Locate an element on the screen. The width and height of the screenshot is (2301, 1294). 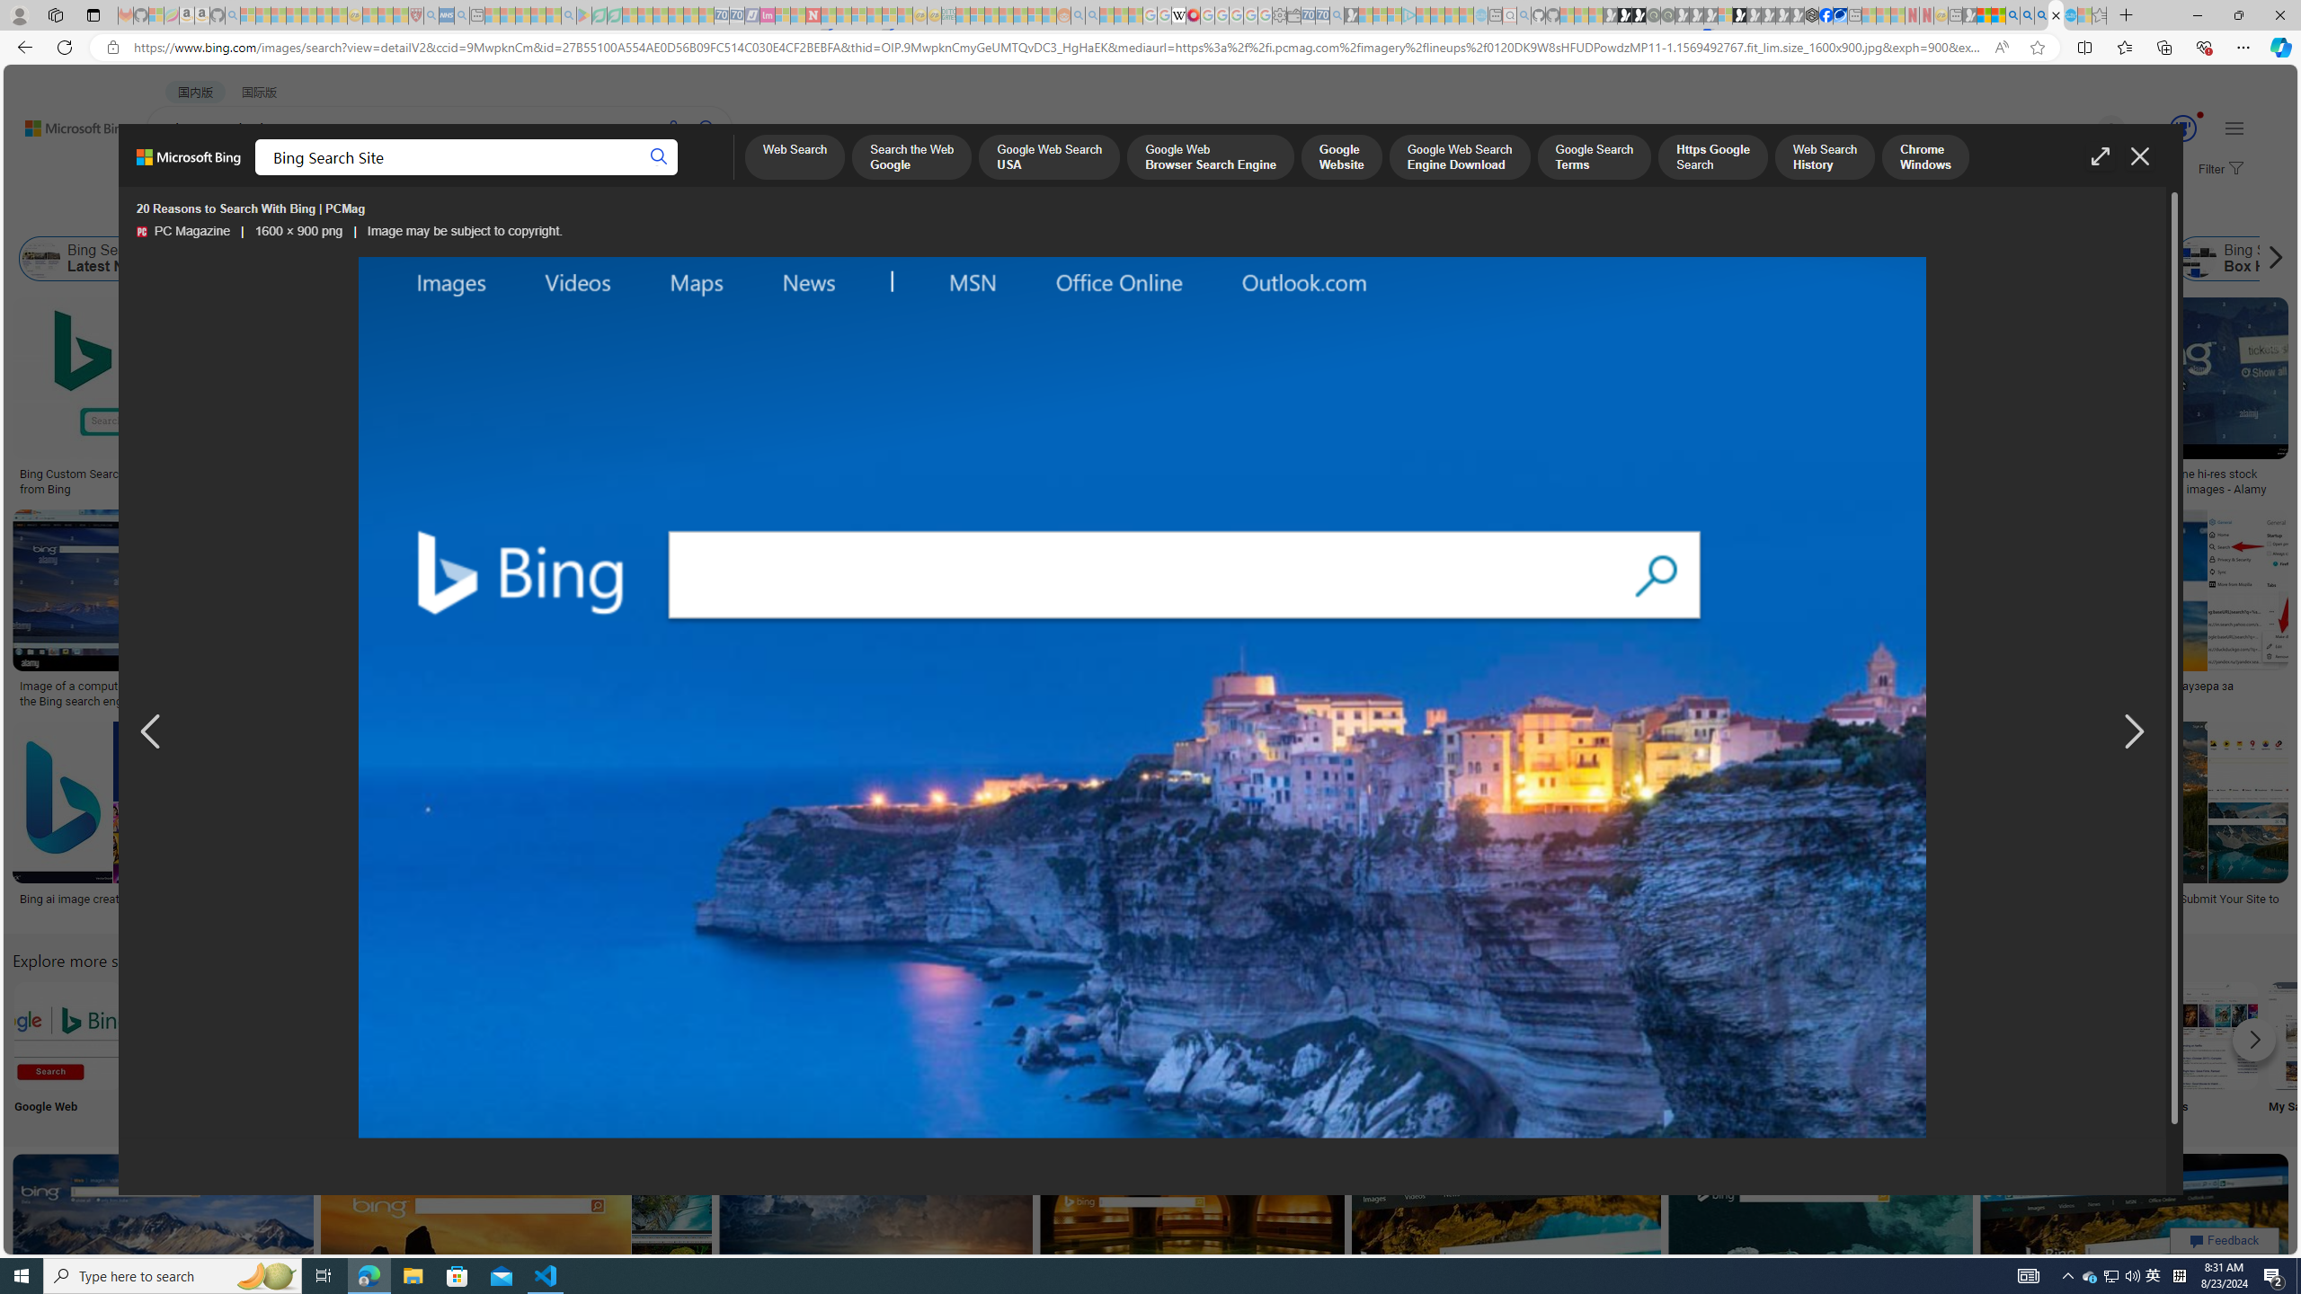
Web Search is located at coordinates (793, 158).